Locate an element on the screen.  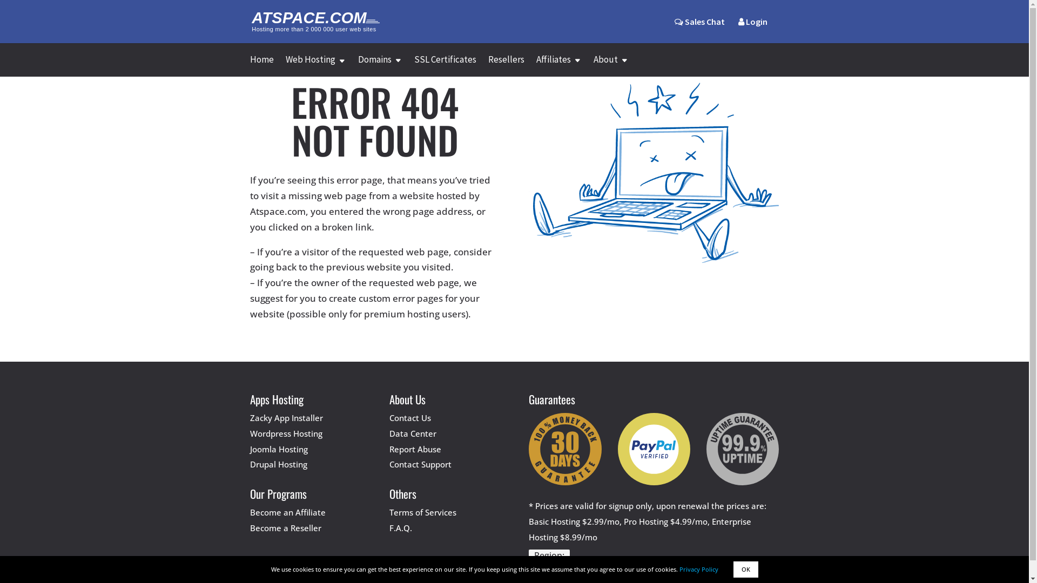
Sales Chat is located at coordinates (699, 30).